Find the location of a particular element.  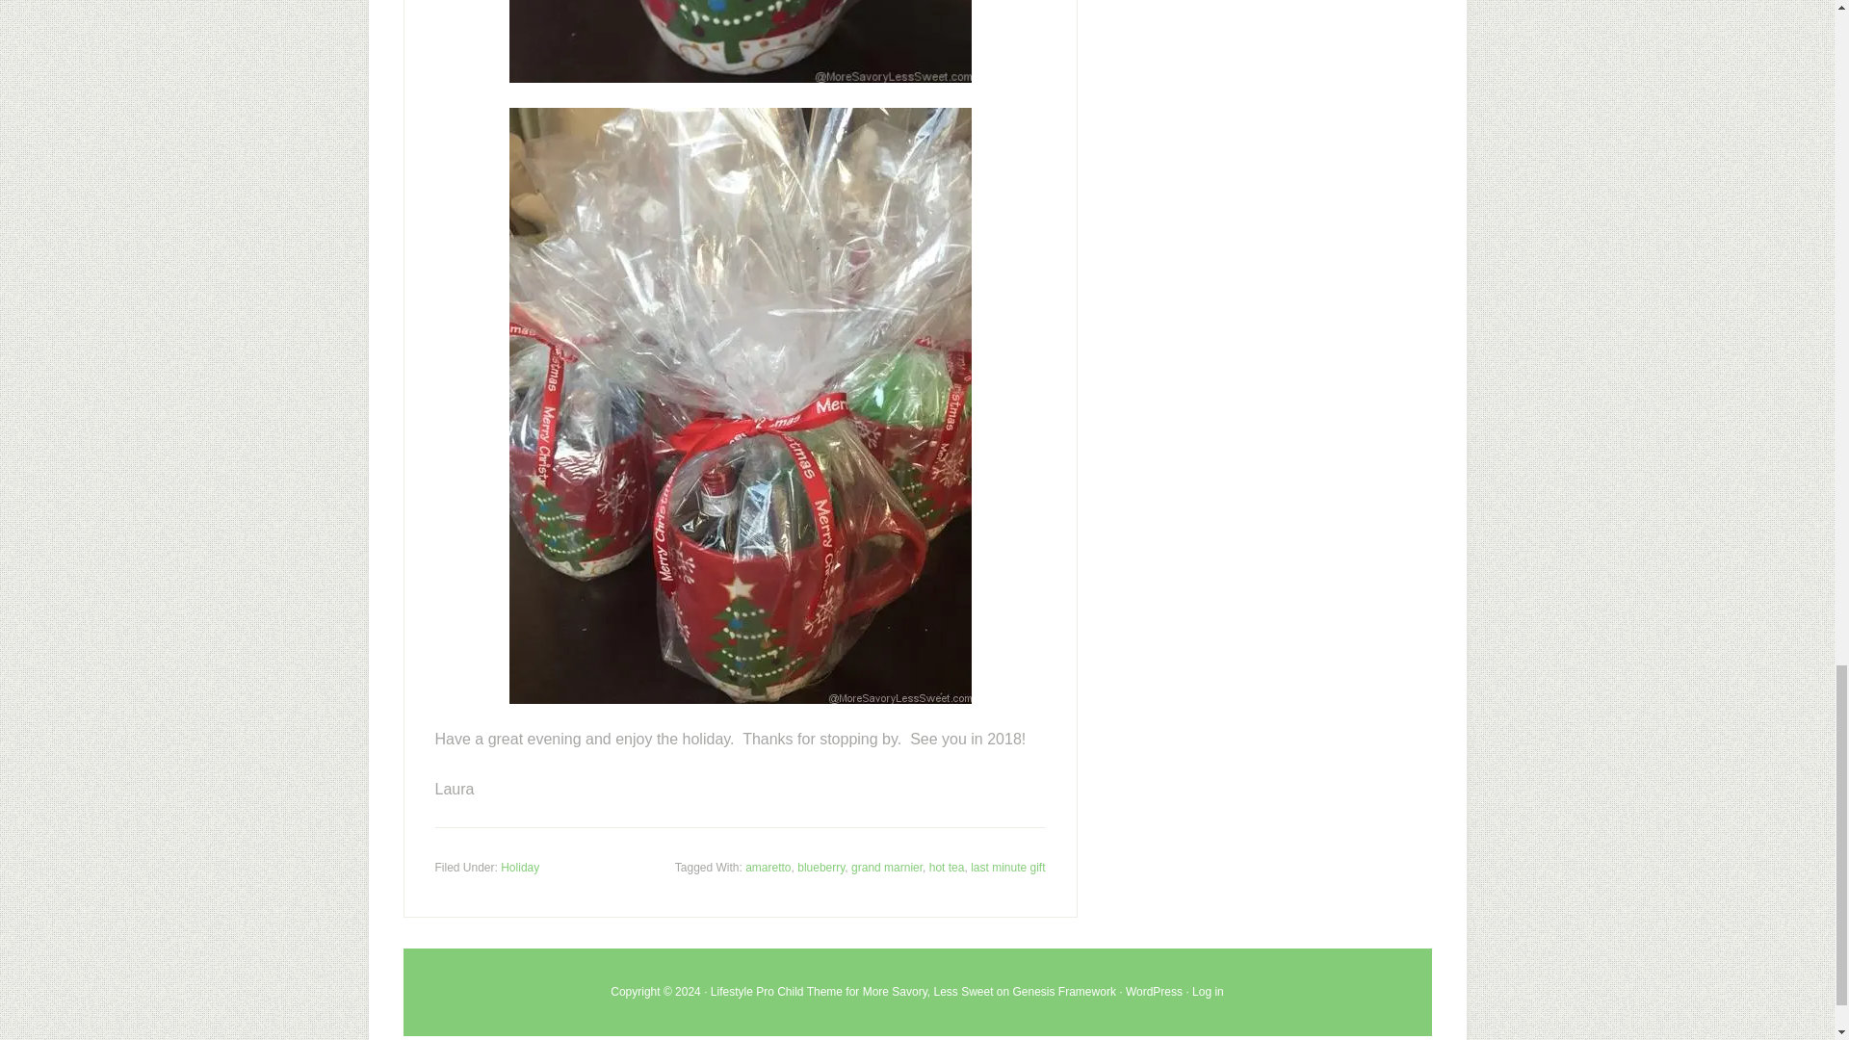

Lifestyle Pro Child Theme for More Savory, Less Sweet is located at coordinates (851, 991).